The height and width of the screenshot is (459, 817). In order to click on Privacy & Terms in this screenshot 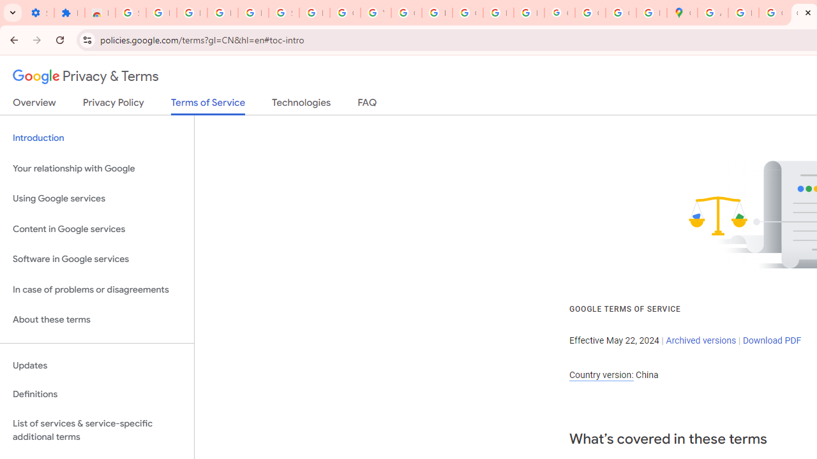, I will do `click(86, 76)`.